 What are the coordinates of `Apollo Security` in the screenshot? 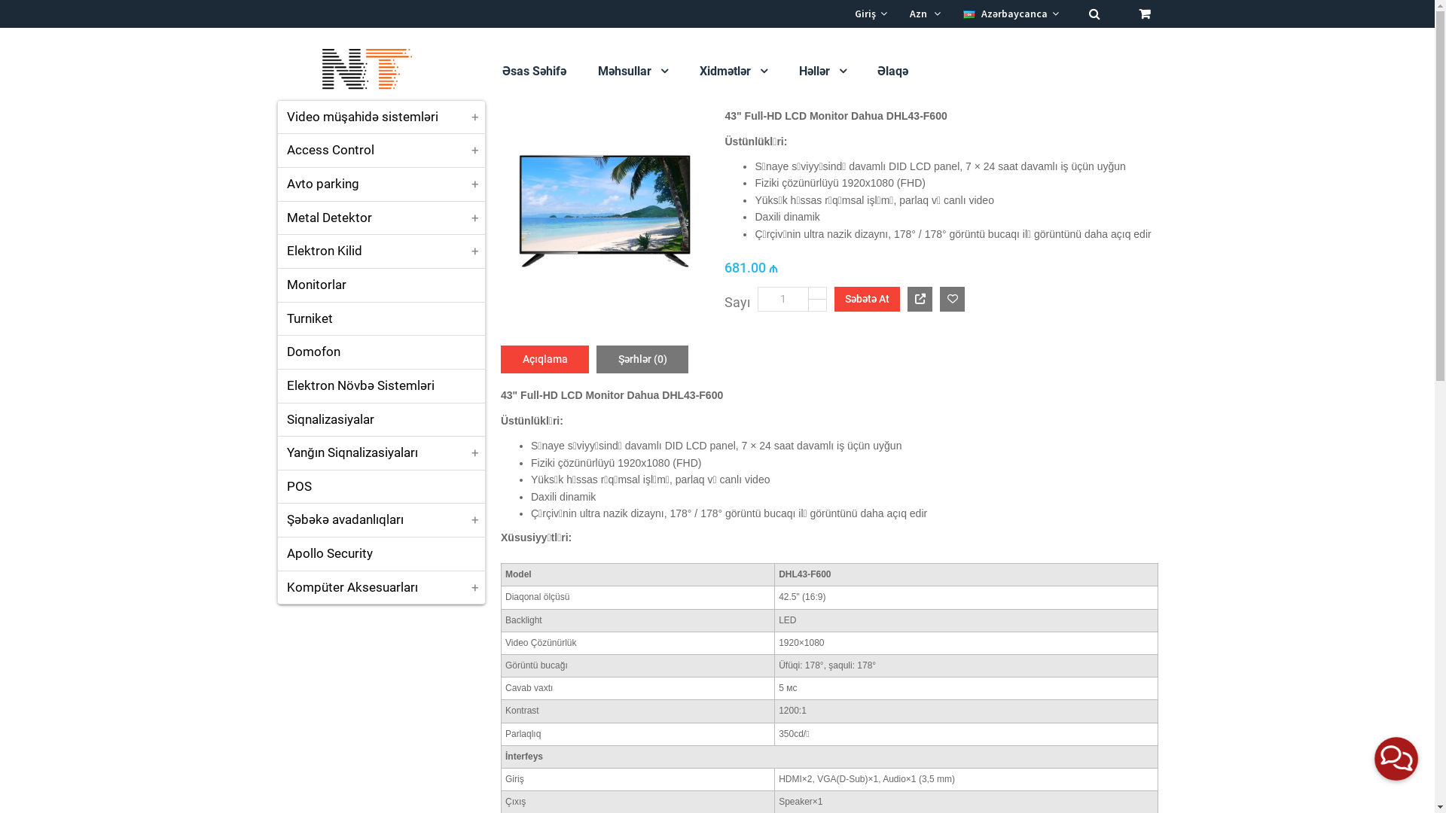 It's located at (381, 554).